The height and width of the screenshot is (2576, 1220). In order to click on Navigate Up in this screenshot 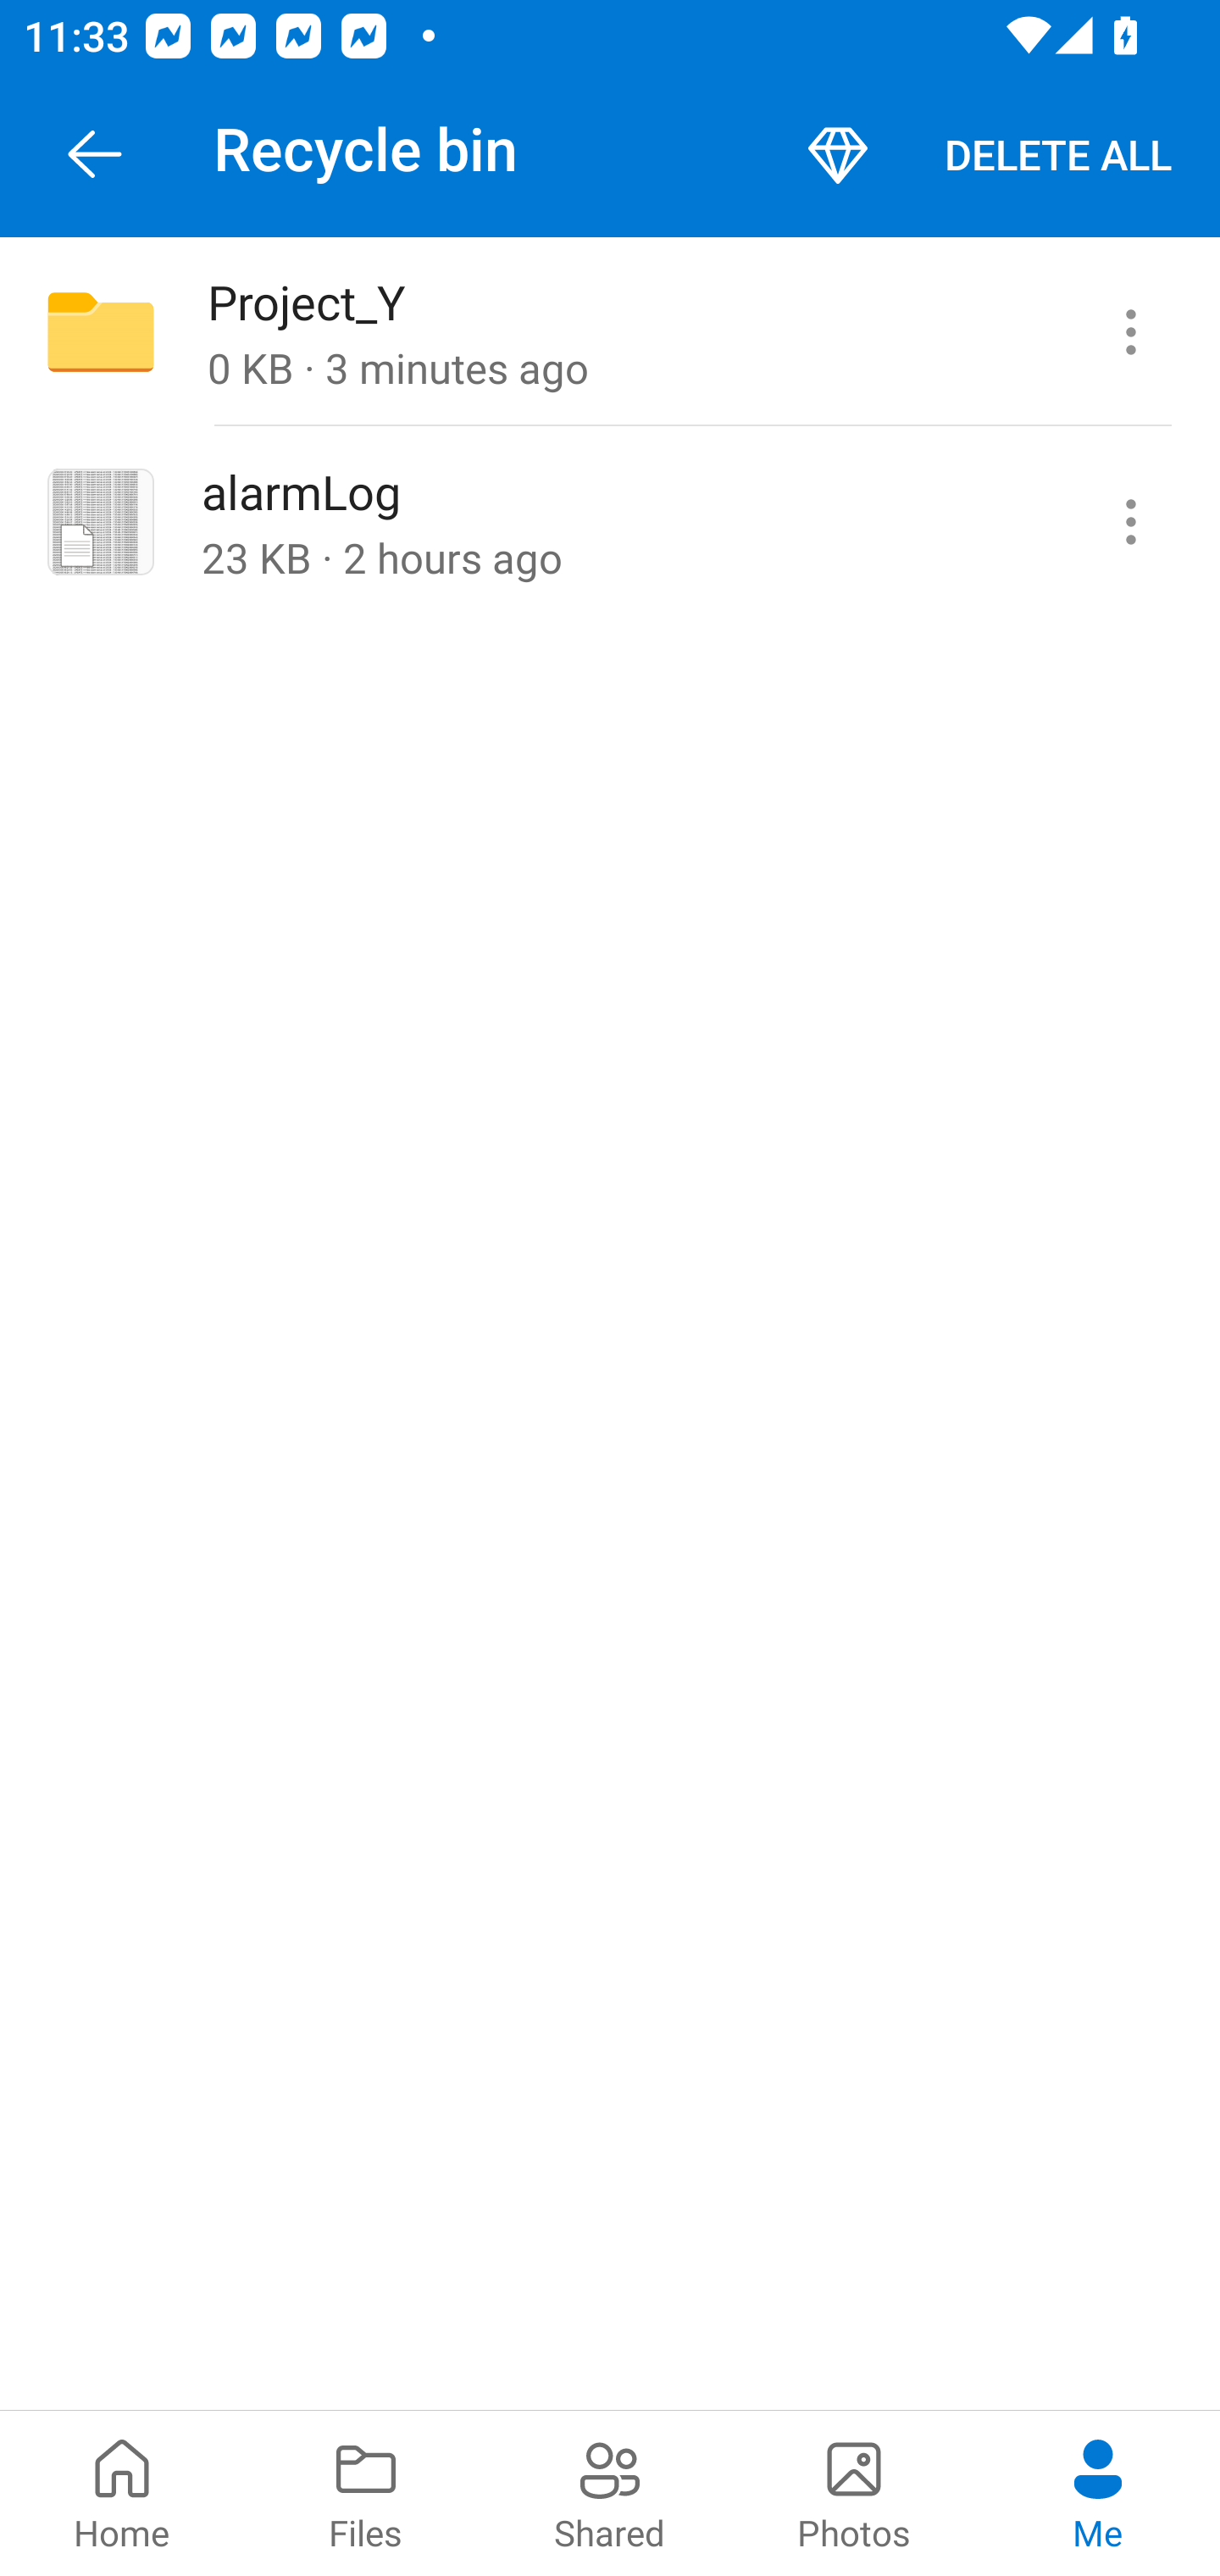, I will do `click(95, 154)`.